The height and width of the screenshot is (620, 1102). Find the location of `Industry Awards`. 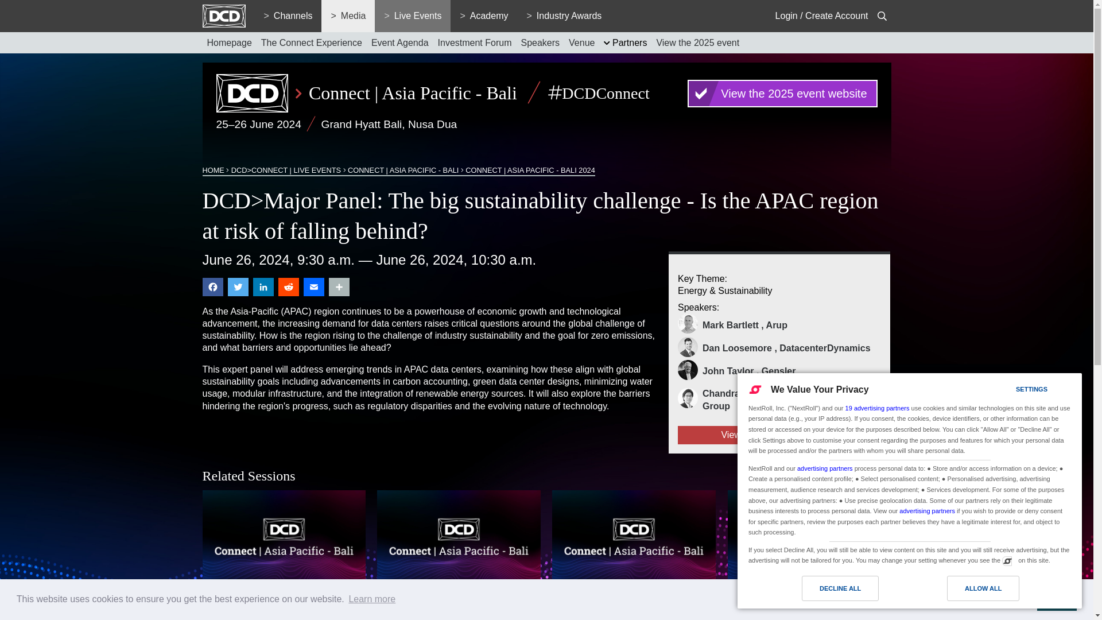

Industry Awards is located at coordinates (564, 16).